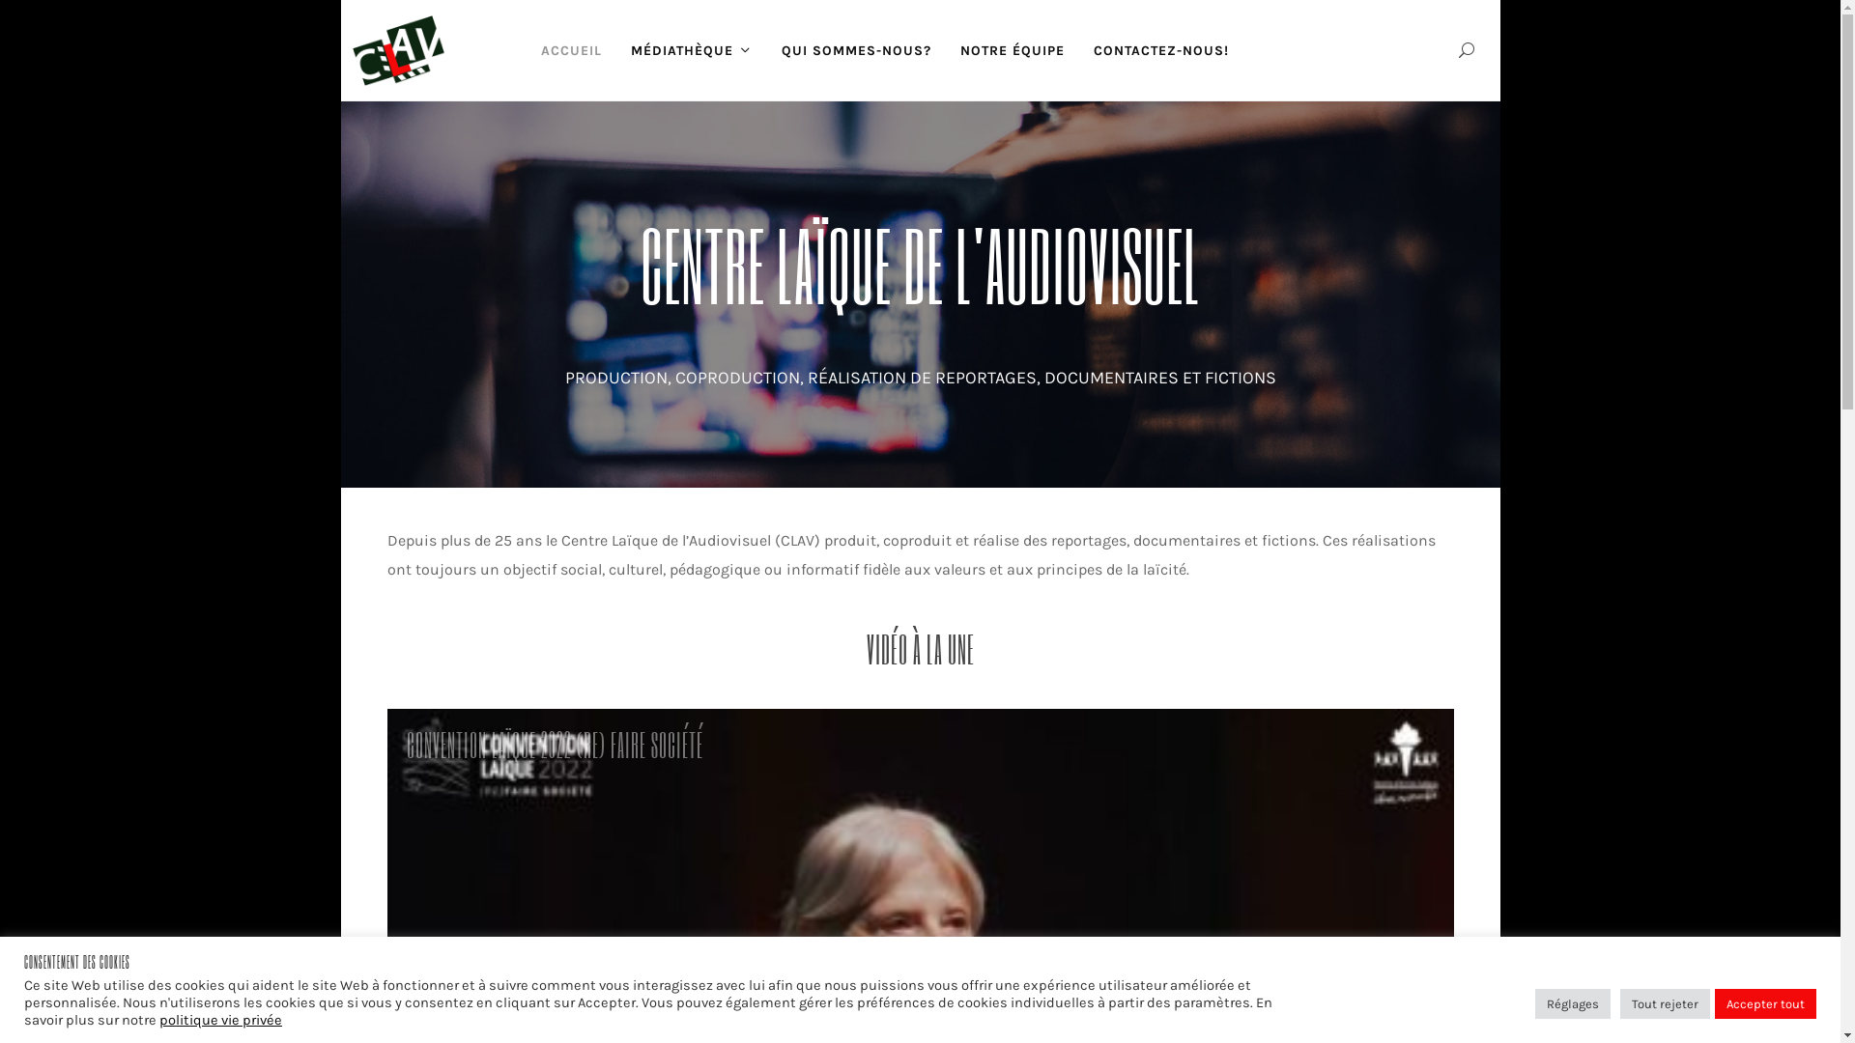 The height and width of the screenshot is (1043, 1855). Describe the element at coordinates (1666, 1004) in the screenshot. I see `Tout rejeter` at that location.